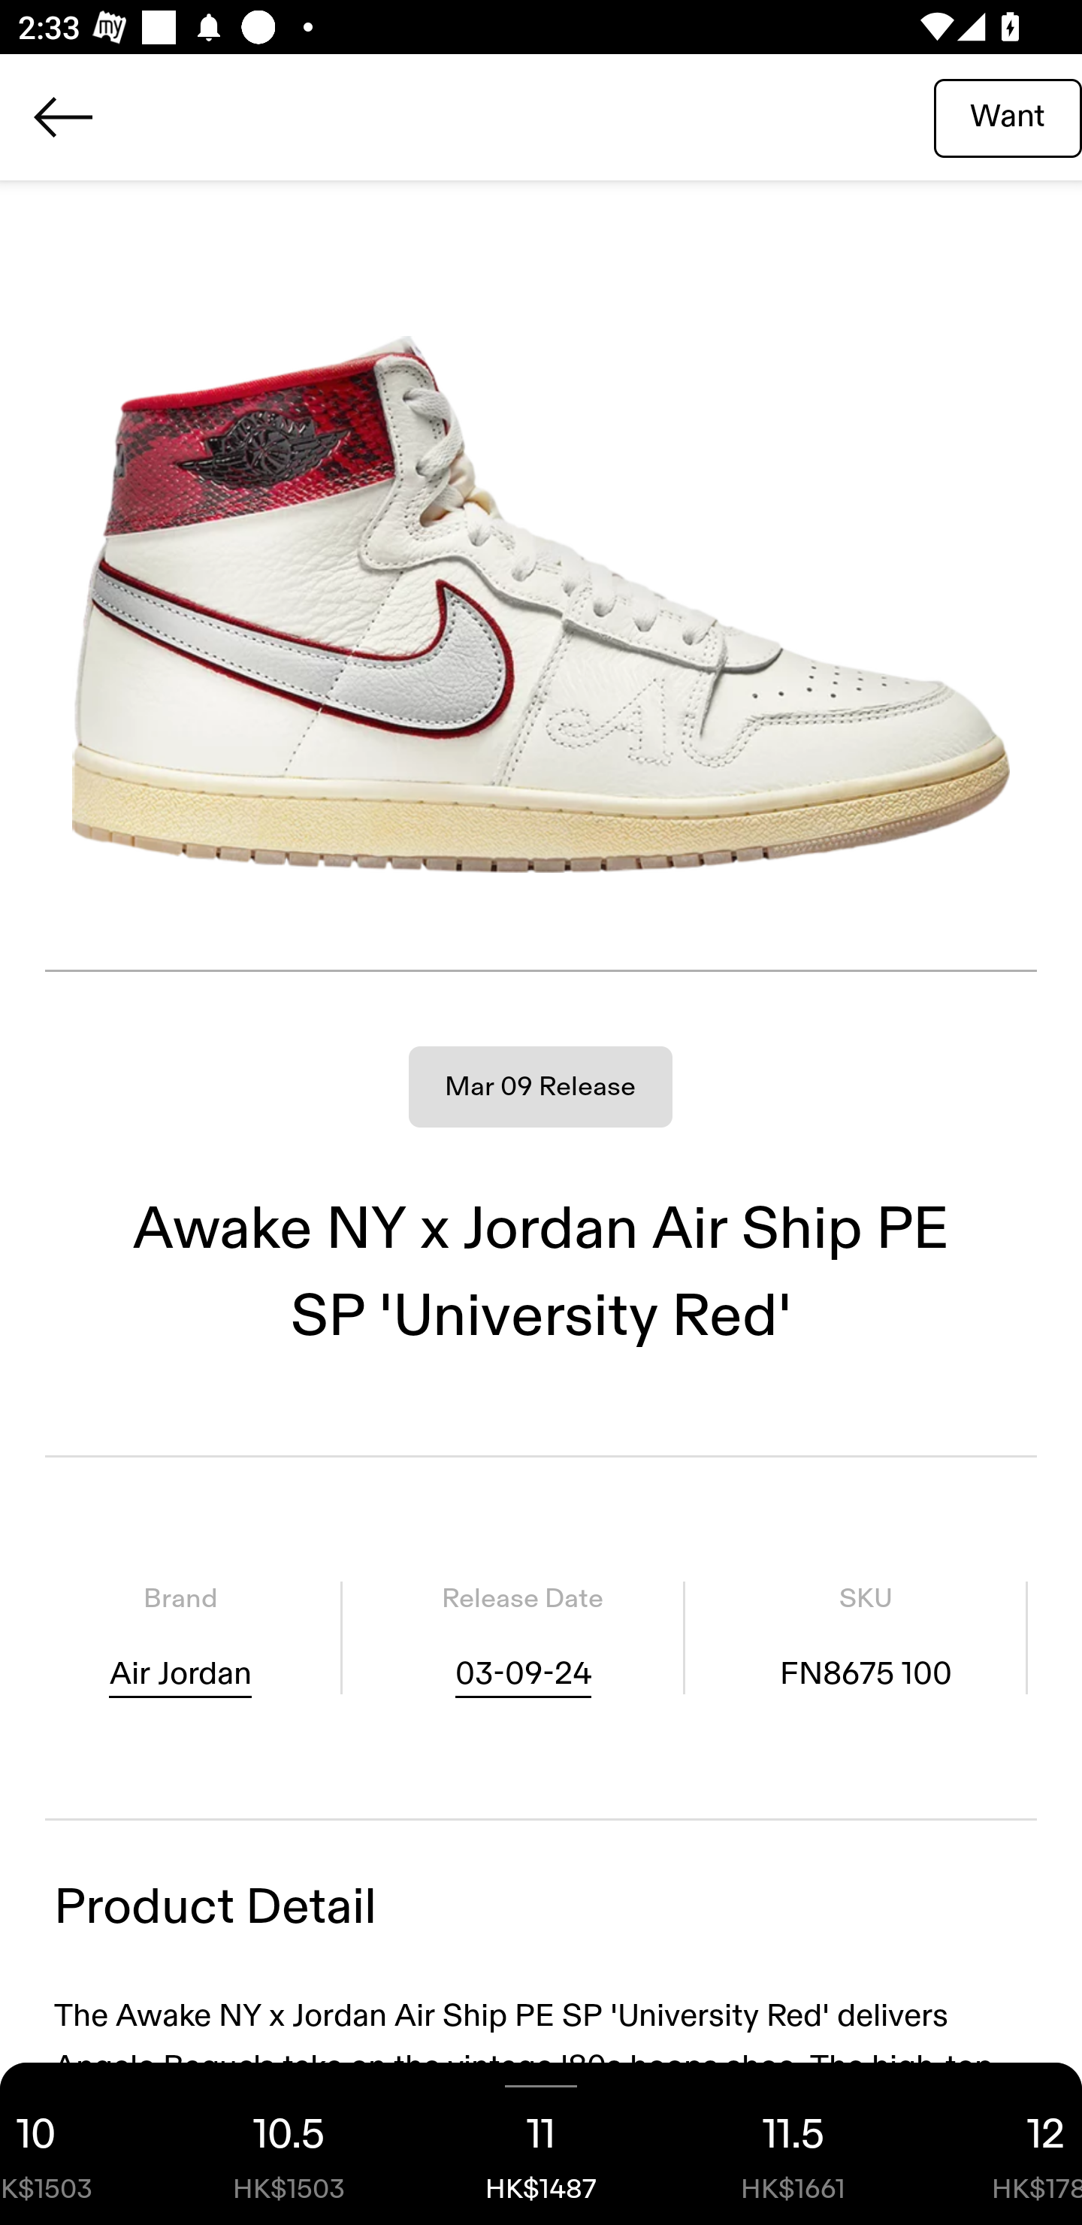  Describe the element at coordinates (793, 2144) in the screenshot. I see `11.5 HK$1661` at that location.